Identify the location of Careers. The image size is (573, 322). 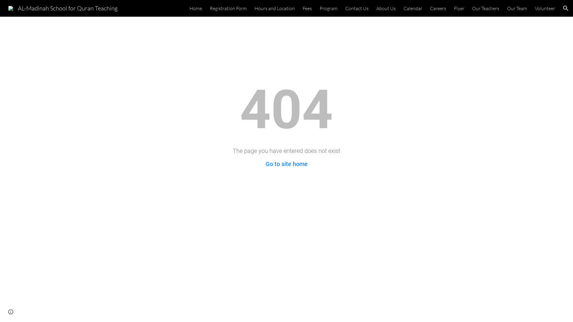
(438, 8).